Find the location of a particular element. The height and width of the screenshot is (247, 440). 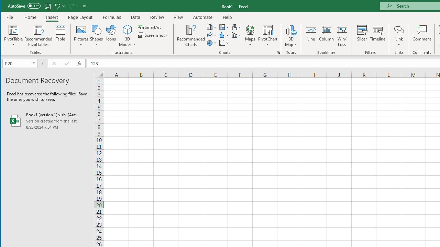

PivotChart is located at coordinates (268, 36).